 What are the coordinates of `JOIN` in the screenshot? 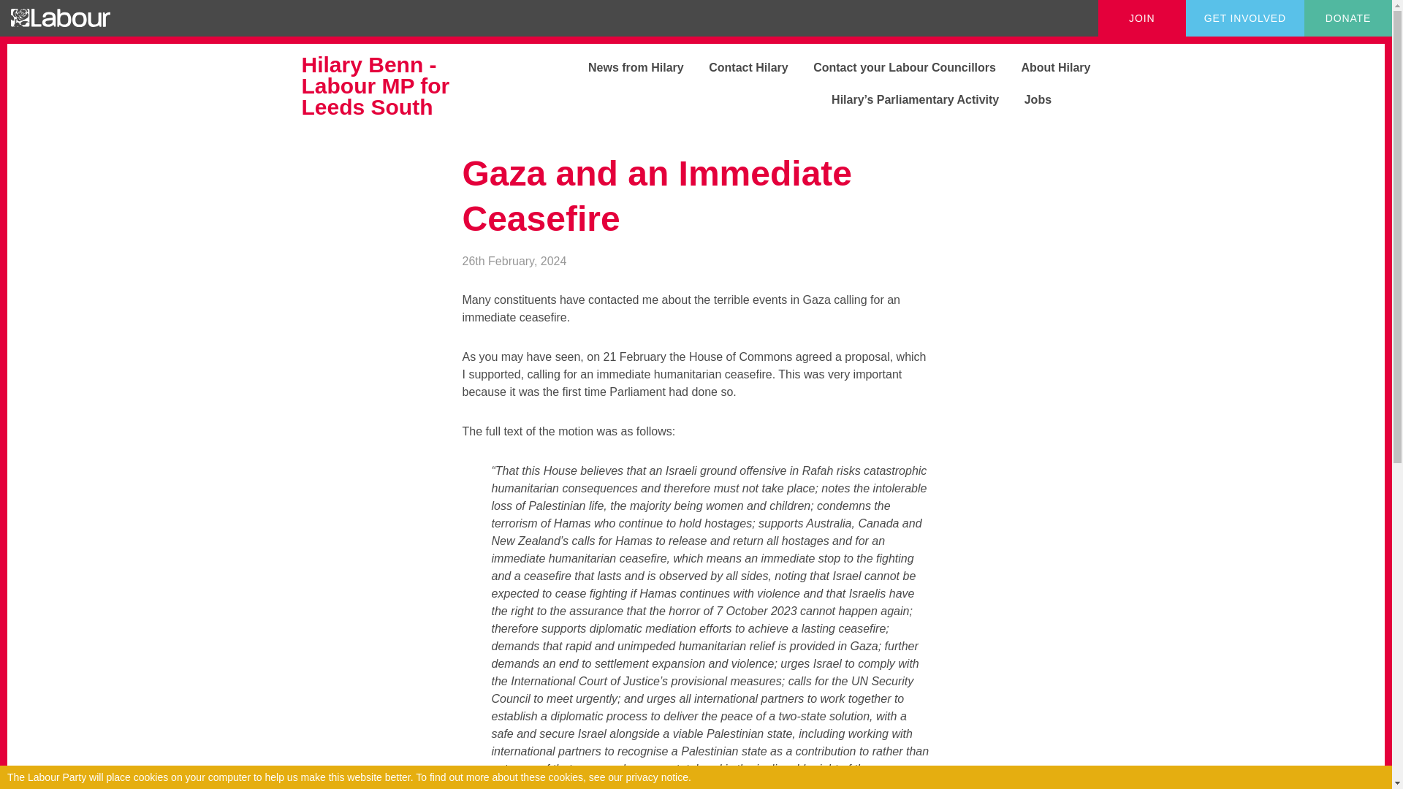 It's located at (1141, 18).